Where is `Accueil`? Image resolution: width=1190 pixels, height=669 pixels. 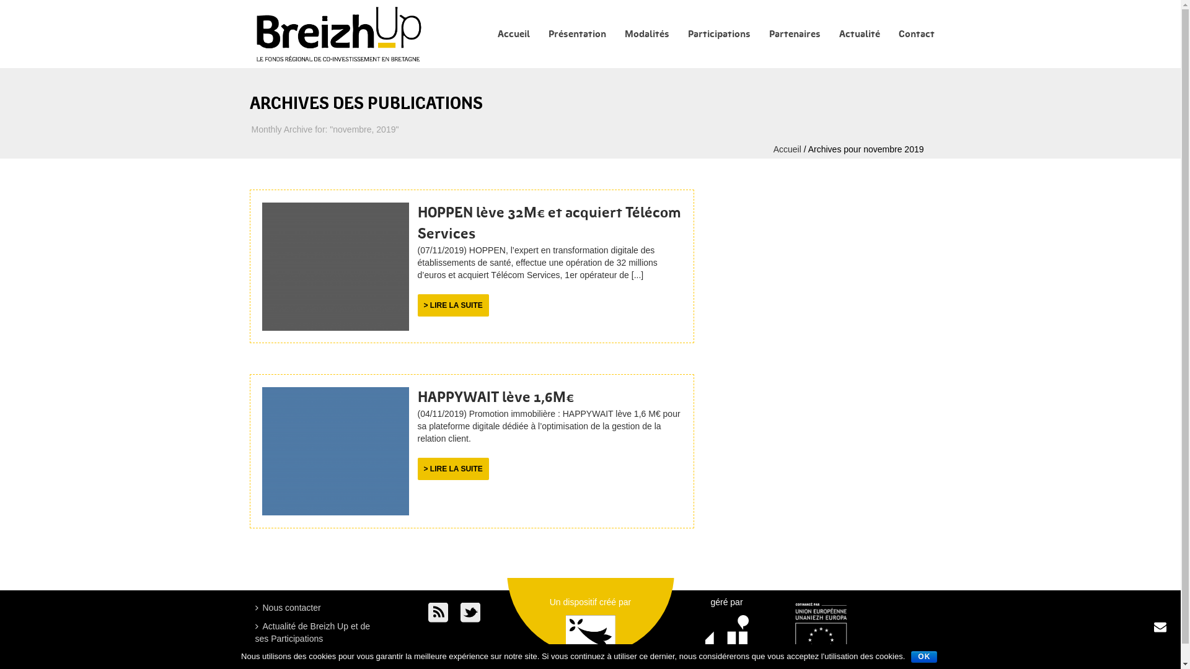
Accueil is located at coordinates (514, 35).